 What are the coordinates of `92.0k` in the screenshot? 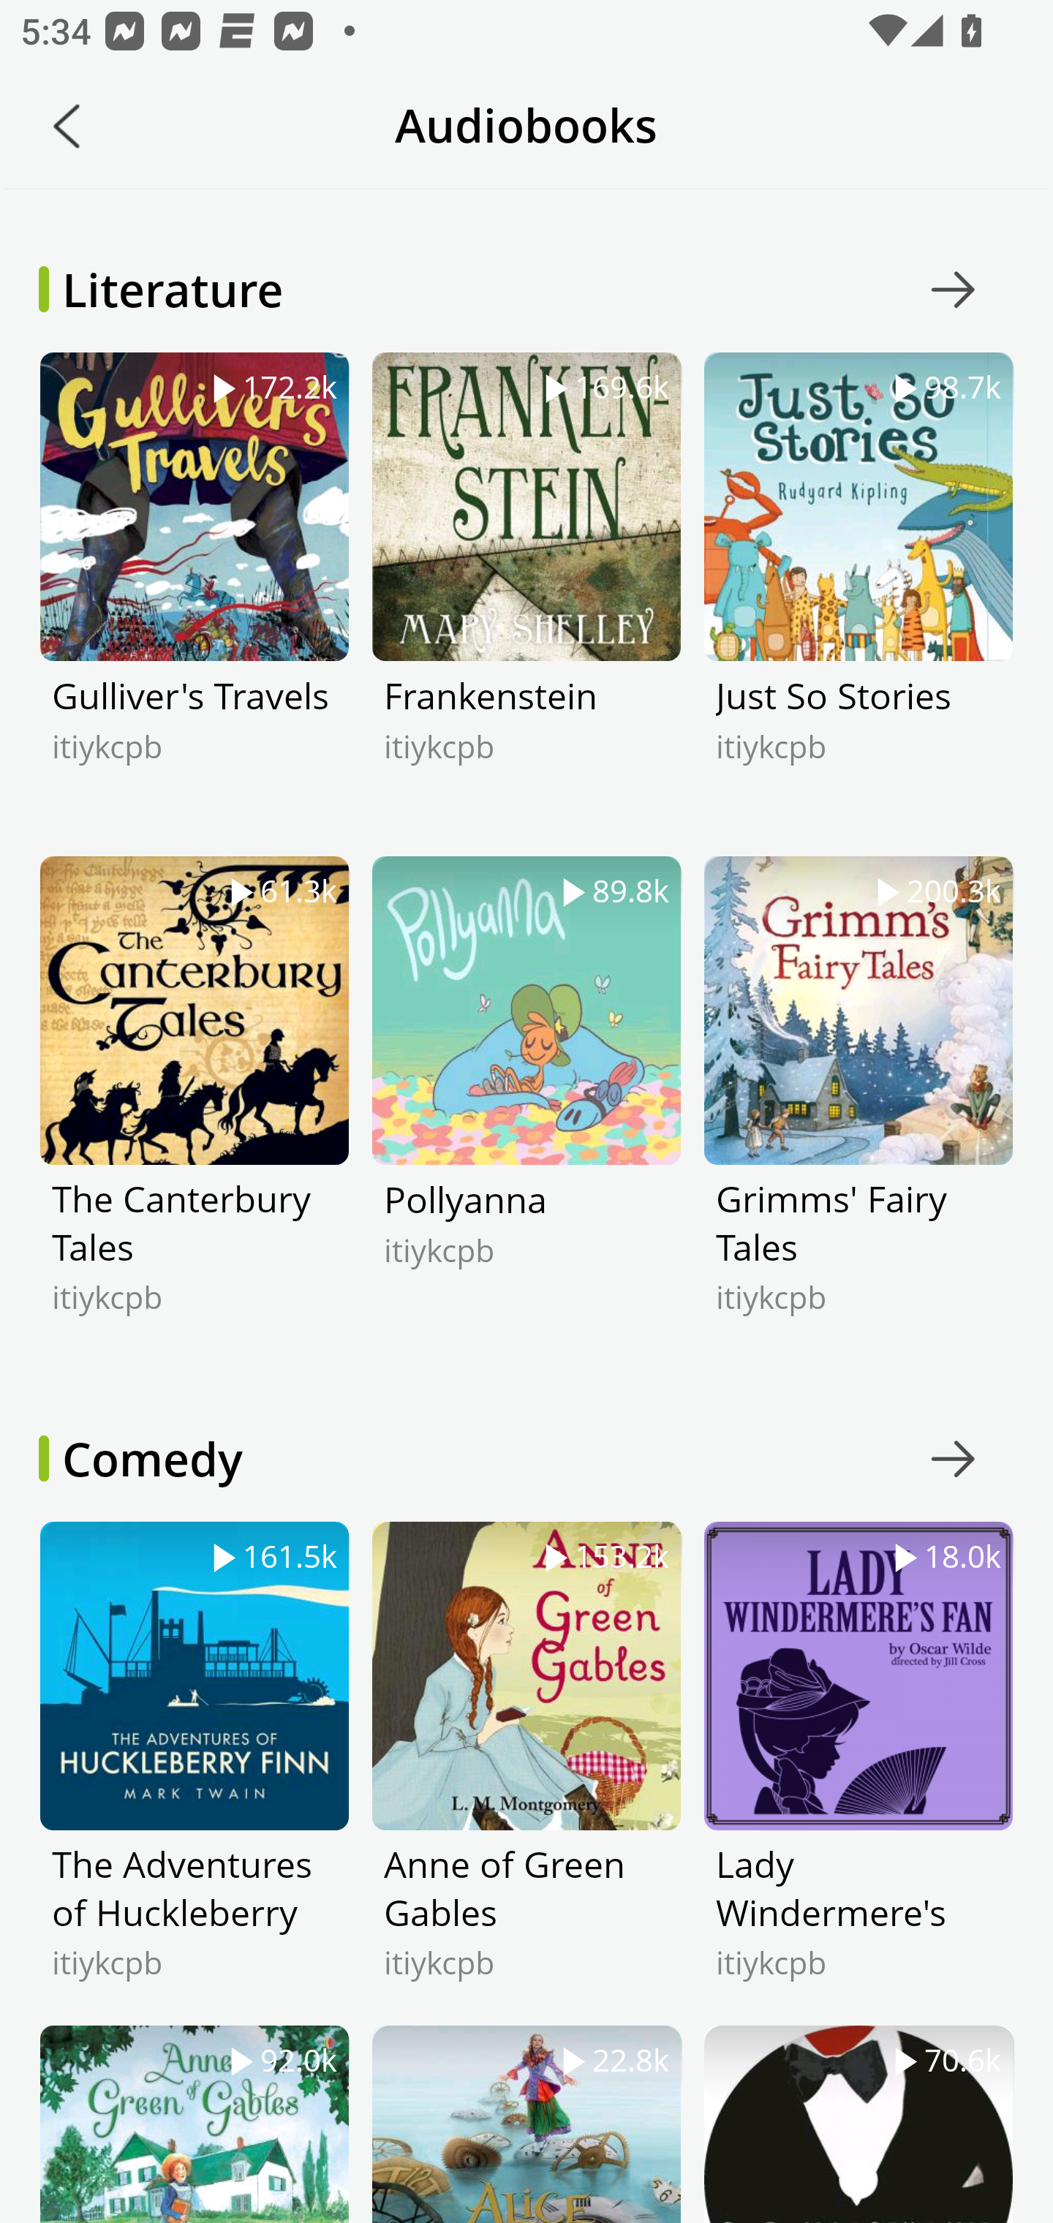 It's located at (195, 2124).